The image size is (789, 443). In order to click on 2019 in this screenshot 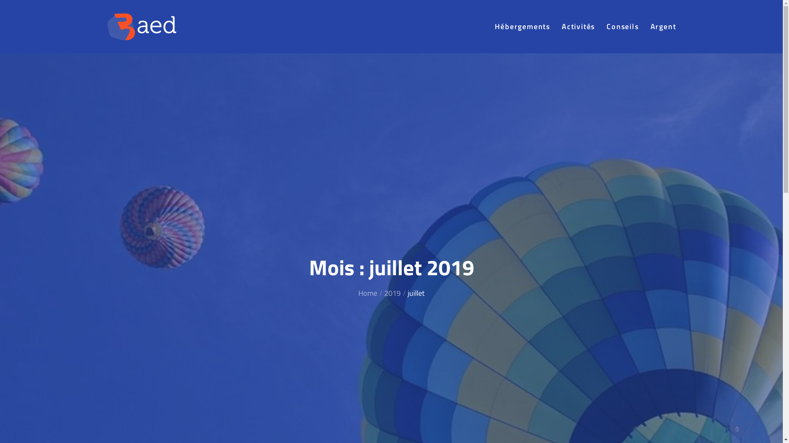, I will do `click(392, 293)`.